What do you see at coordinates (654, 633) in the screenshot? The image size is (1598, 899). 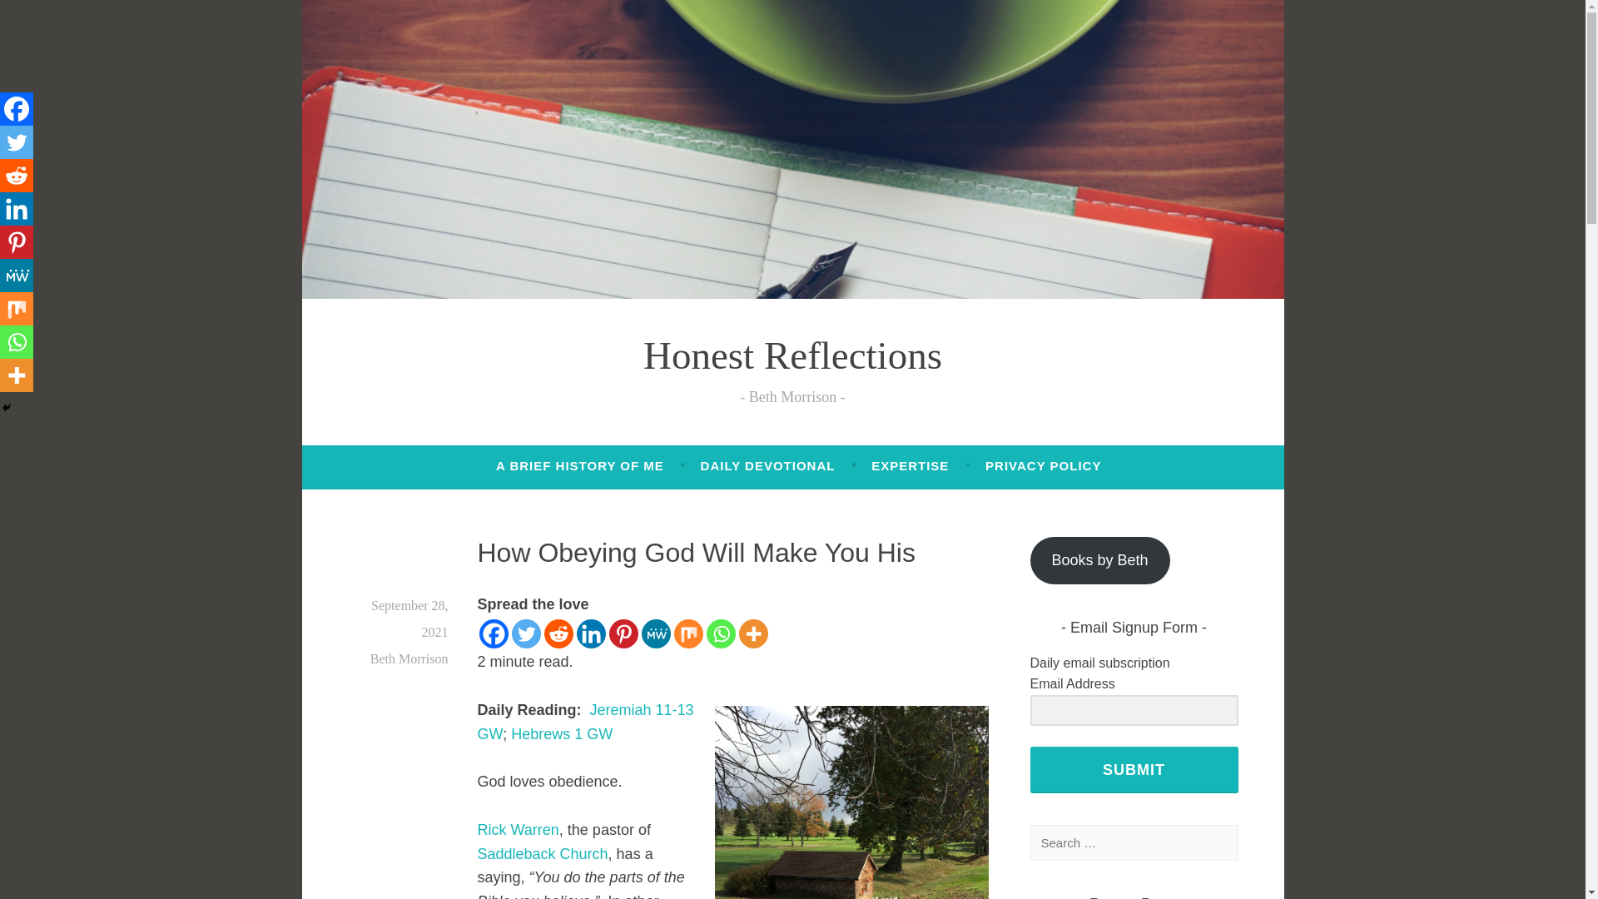 I see `MeWe` at bounding box center [654, 633].